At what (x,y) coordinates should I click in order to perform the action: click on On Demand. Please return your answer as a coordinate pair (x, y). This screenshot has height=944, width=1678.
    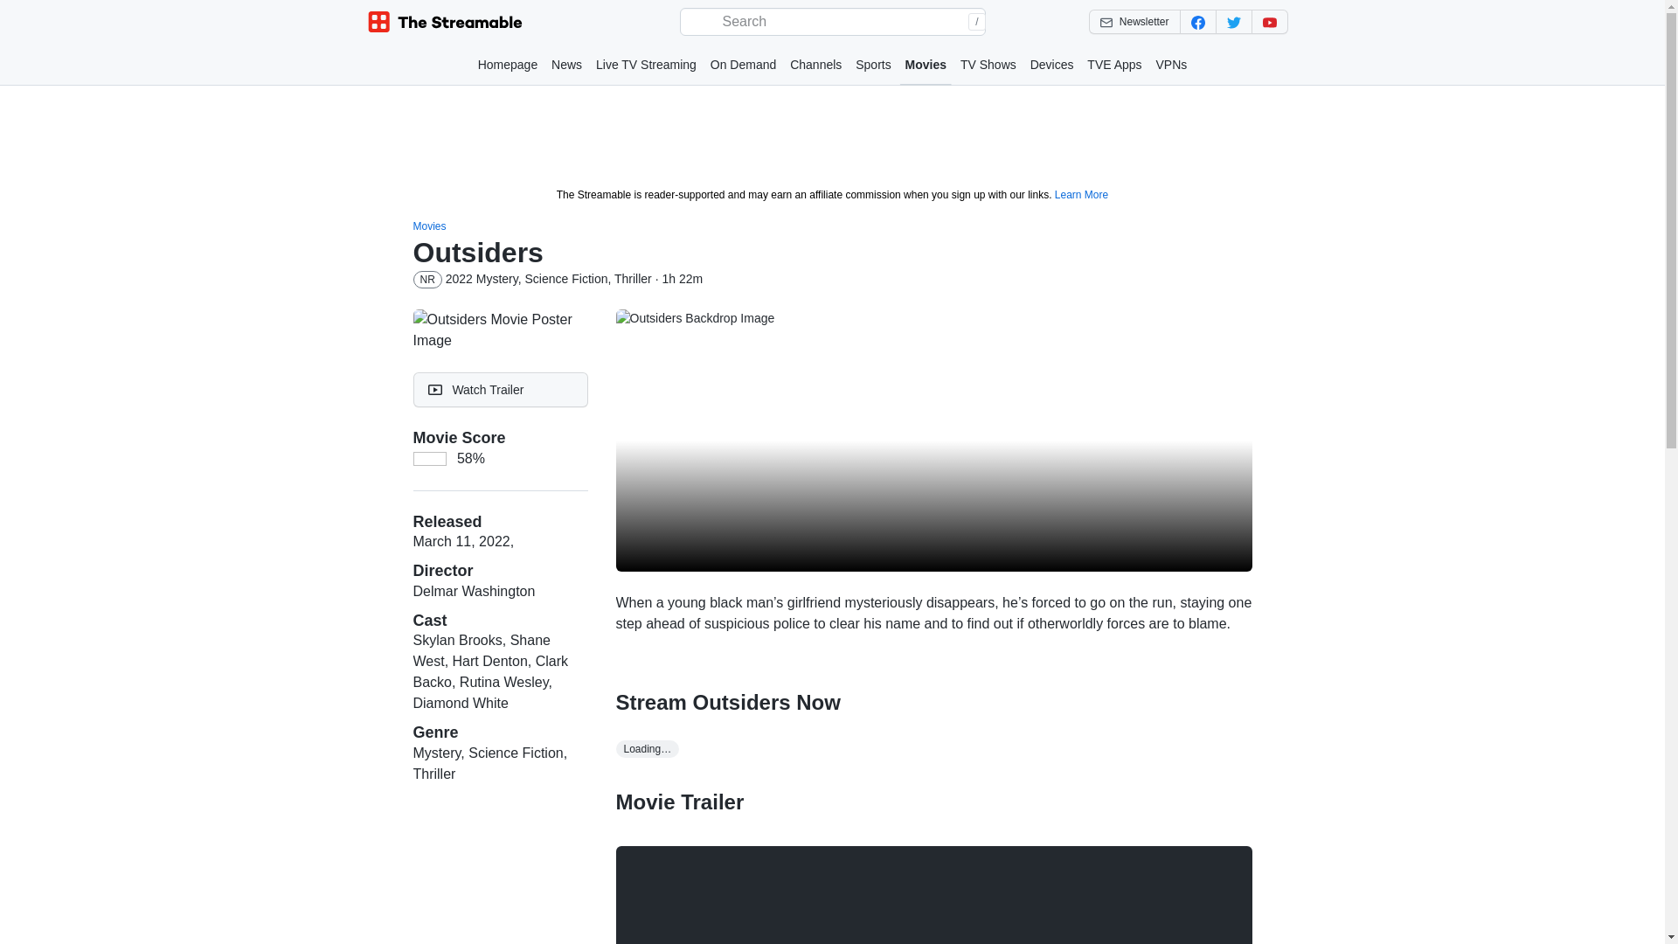
    Looking at the image, I should click on (743, 65).